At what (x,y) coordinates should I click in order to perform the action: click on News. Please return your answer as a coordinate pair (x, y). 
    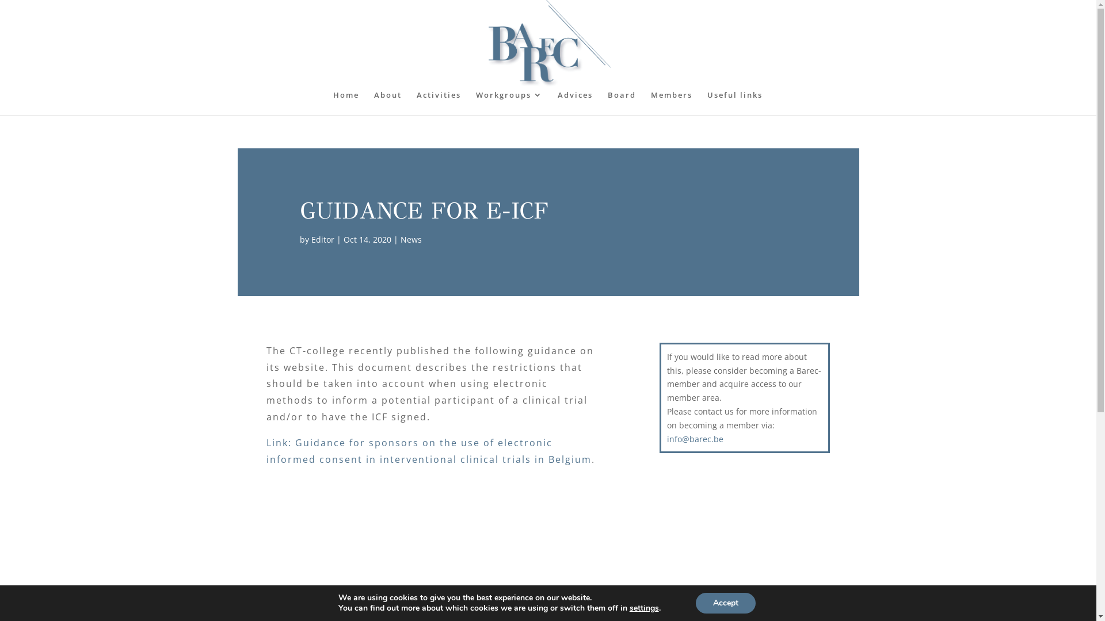
    Looking at the image, I should click on (411, 239).